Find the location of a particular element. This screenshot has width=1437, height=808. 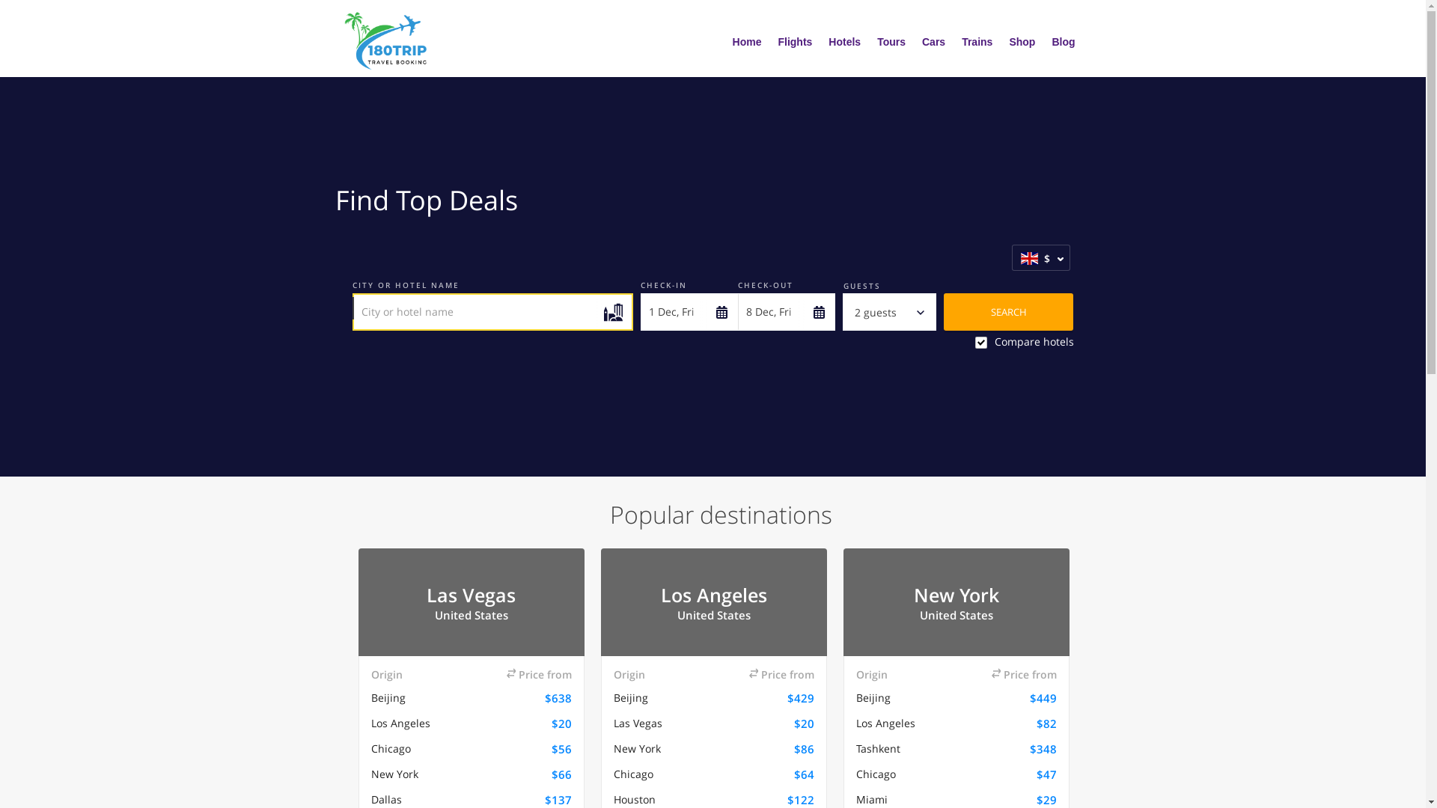

Cars is located at coordinates (934, 43).